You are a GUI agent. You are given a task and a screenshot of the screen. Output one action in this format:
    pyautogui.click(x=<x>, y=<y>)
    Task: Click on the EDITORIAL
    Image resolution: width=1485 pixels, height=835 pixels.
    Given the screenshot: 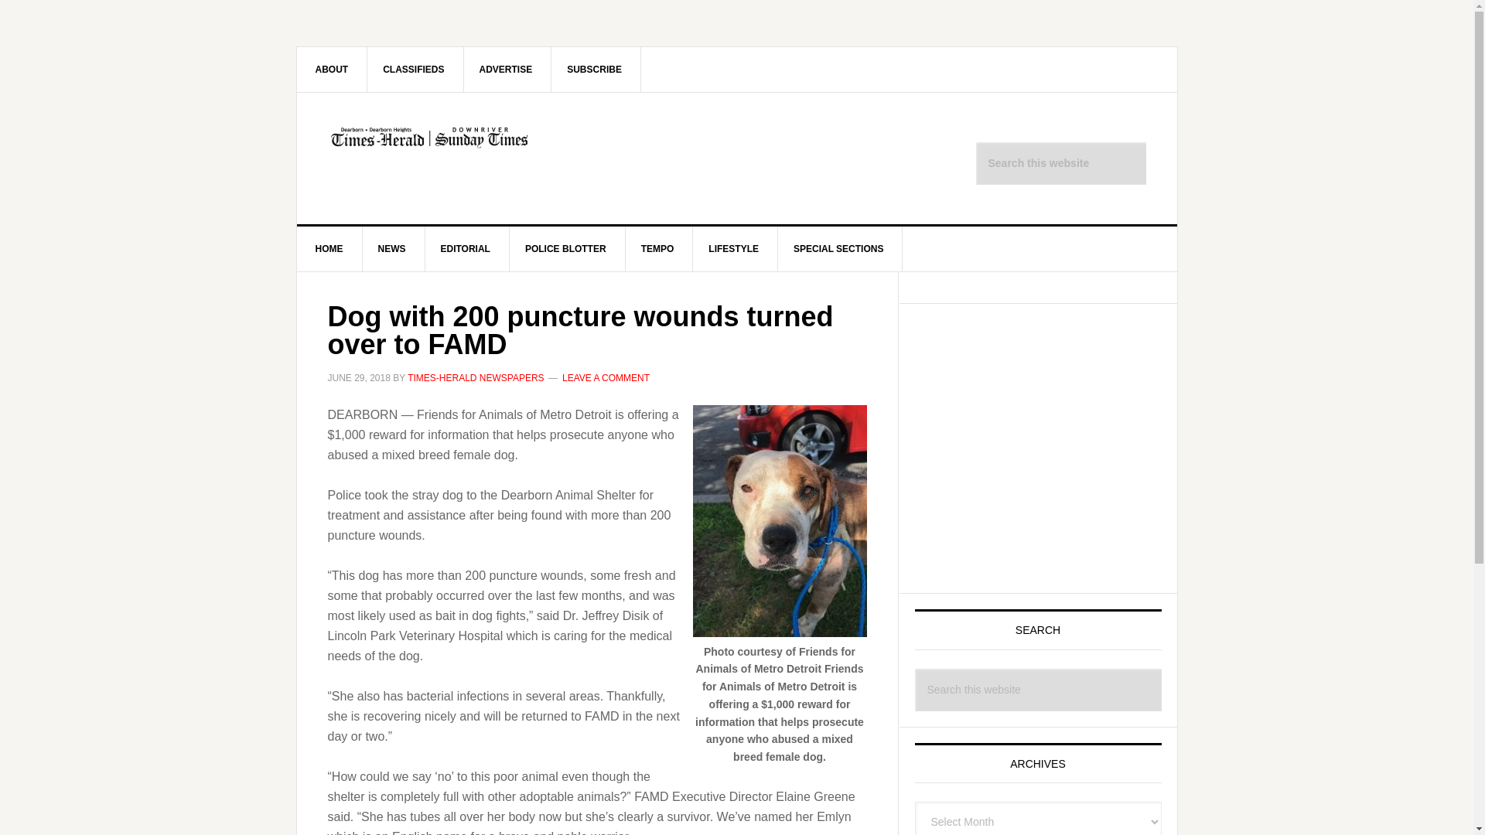 What is the action you would take?
    pyautogui.click(x=466, y=249)
    